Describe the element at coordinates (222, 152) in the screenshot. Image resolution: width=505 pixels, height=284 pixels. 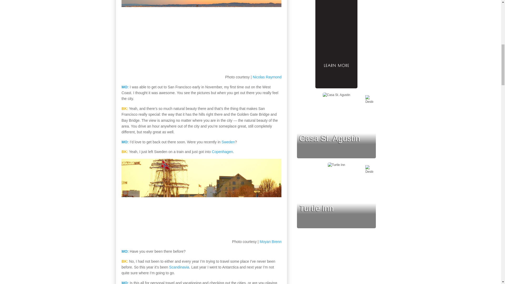
I see `Copenhagen` at that location.